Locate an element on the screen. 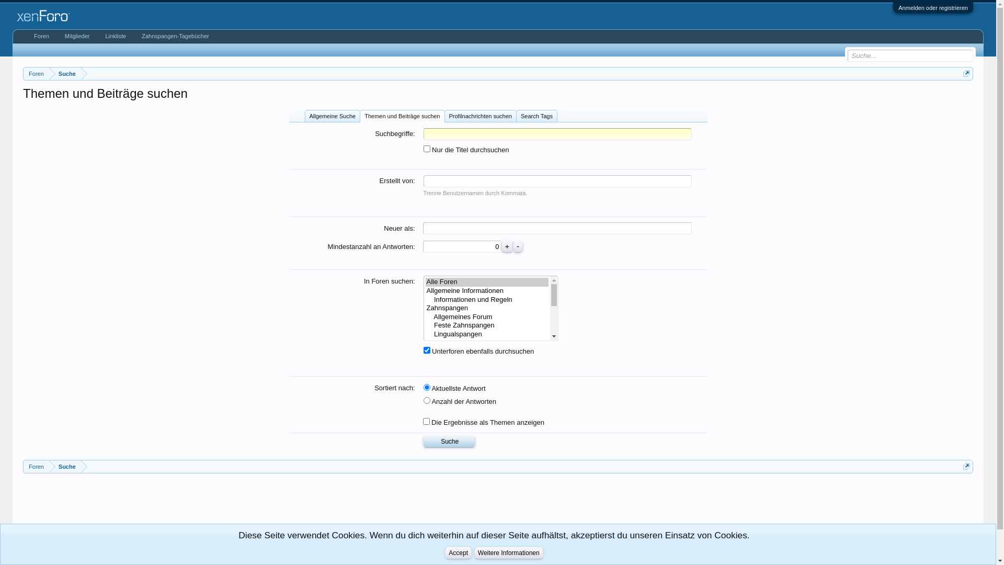 The image size is (1004, 565). Linkliste is located at coordinates (116, 37).